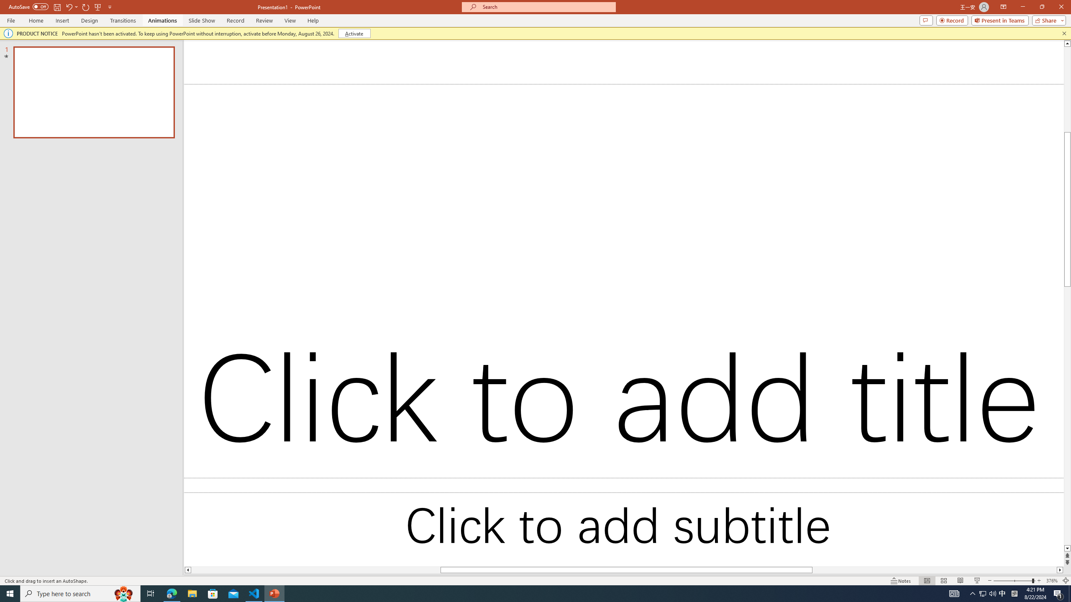 Image resolution: width=1071 pixels, height=602 pixels. I want to click on Emphasis, so click(1007, 275).